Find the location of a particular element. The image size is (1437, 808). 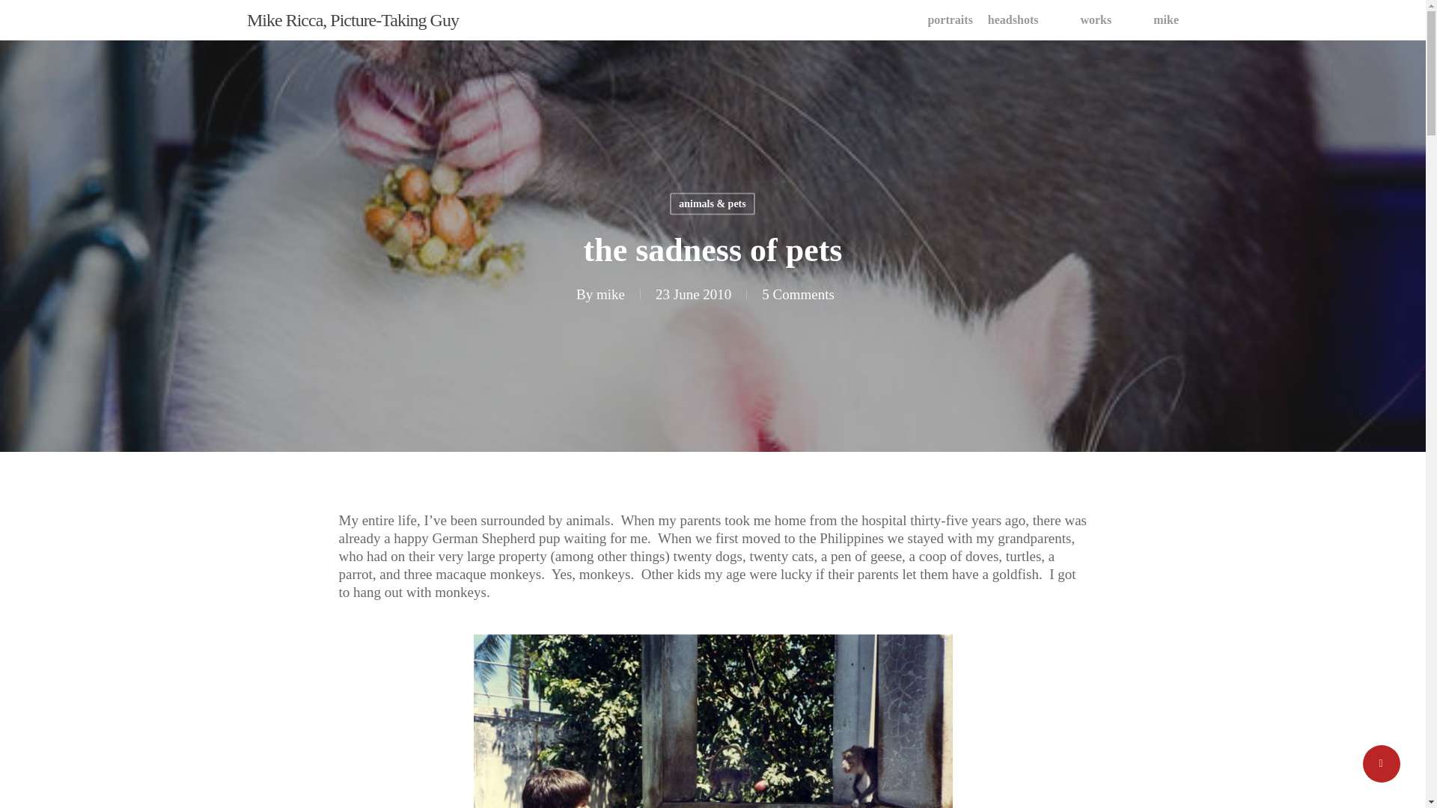

Posts by mike is located at coordinates (611, 293).